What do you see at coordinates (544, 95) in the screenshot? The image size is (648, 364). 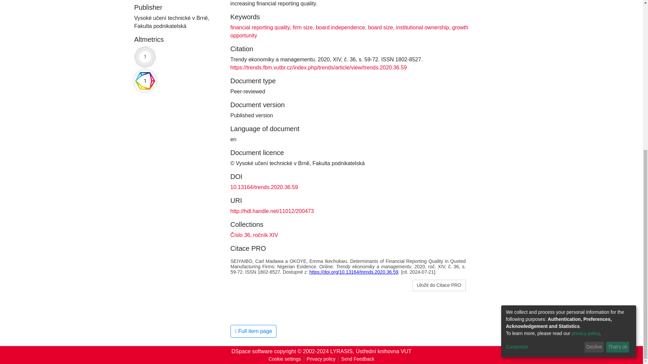 I see `Customize` at bounding box center [544, 95].